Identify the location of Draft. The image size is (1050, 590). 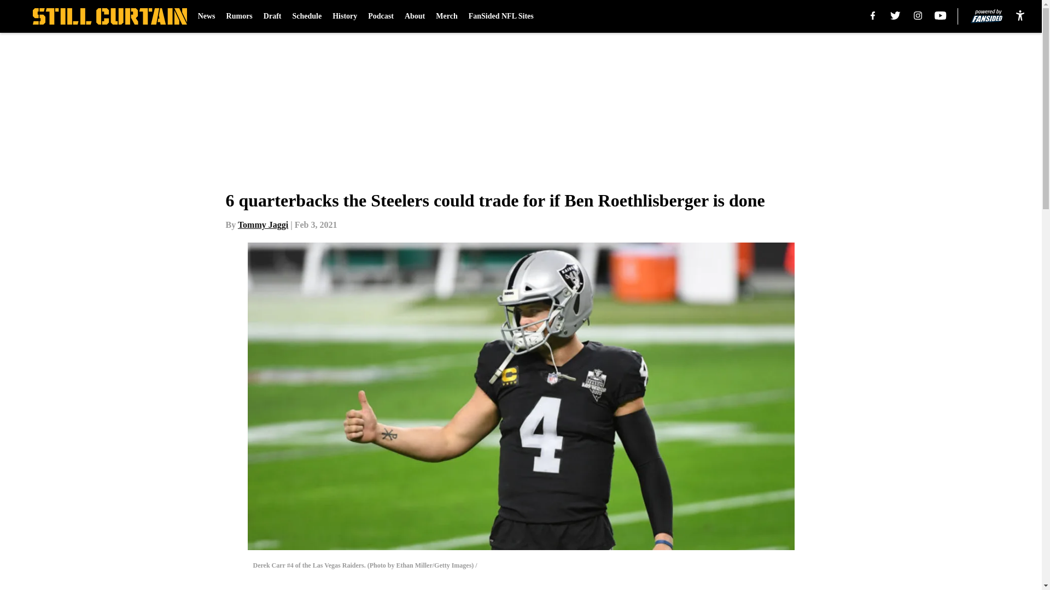
(272, 16).